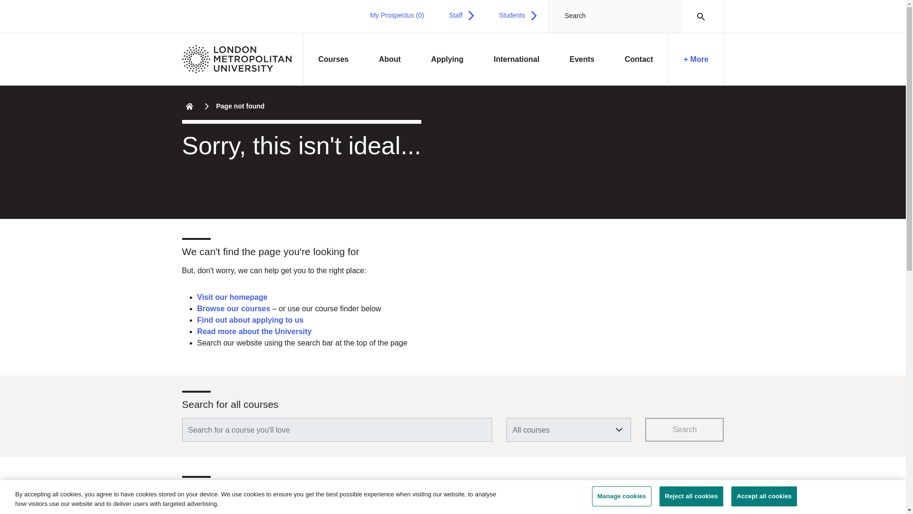 The image size is (913, 514). Describe the element at coordinates (461, 15) in the screenshot. I see `Staff` at that location.